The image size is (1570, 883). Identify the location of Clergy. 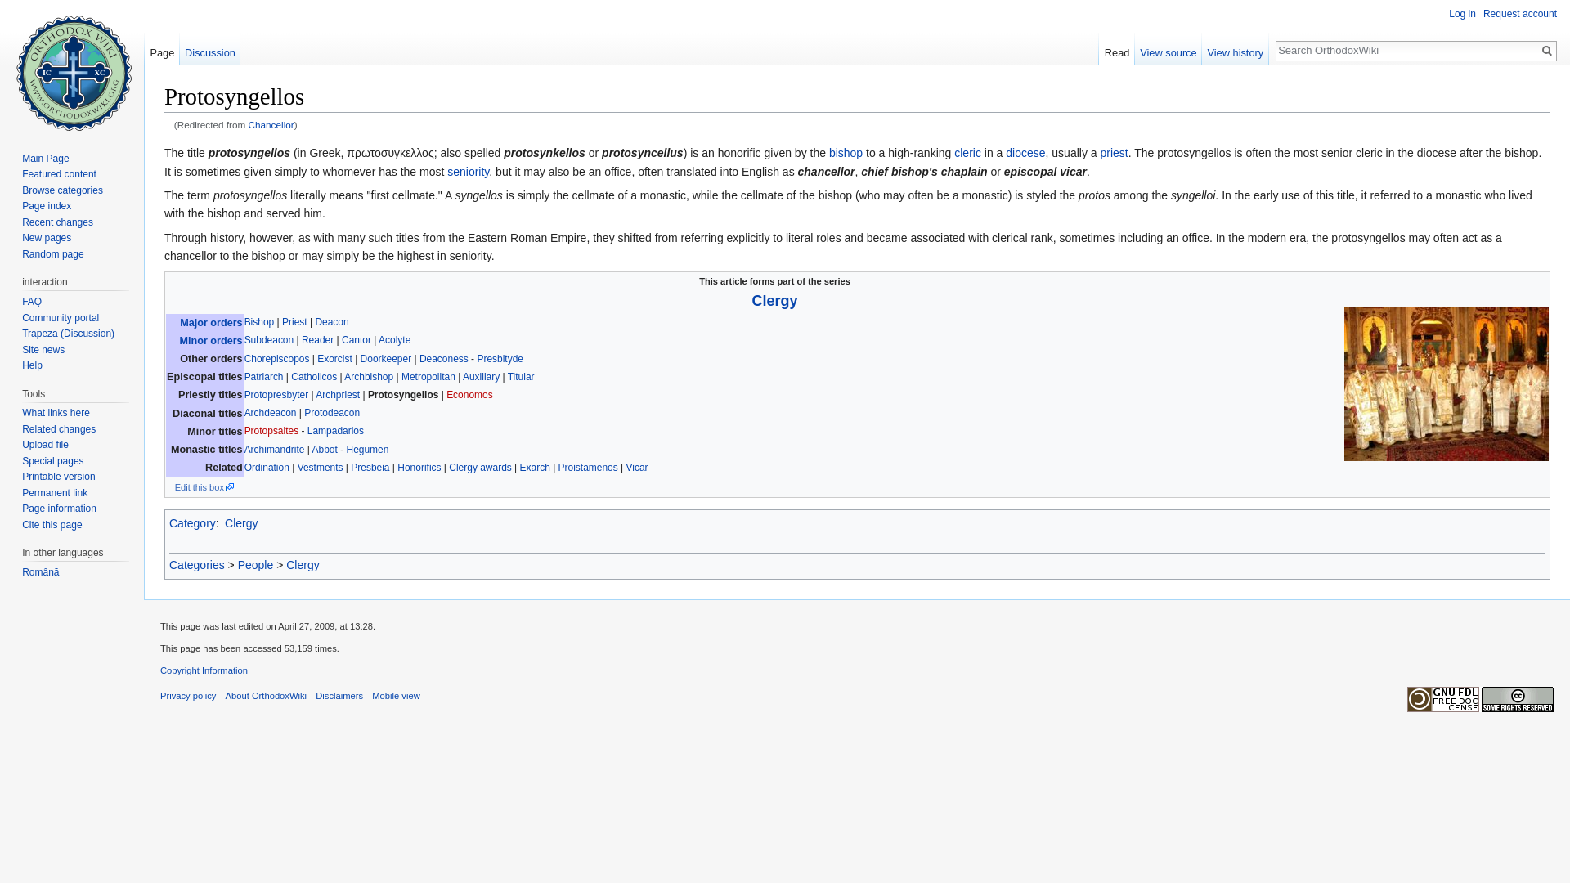
(774, 301).